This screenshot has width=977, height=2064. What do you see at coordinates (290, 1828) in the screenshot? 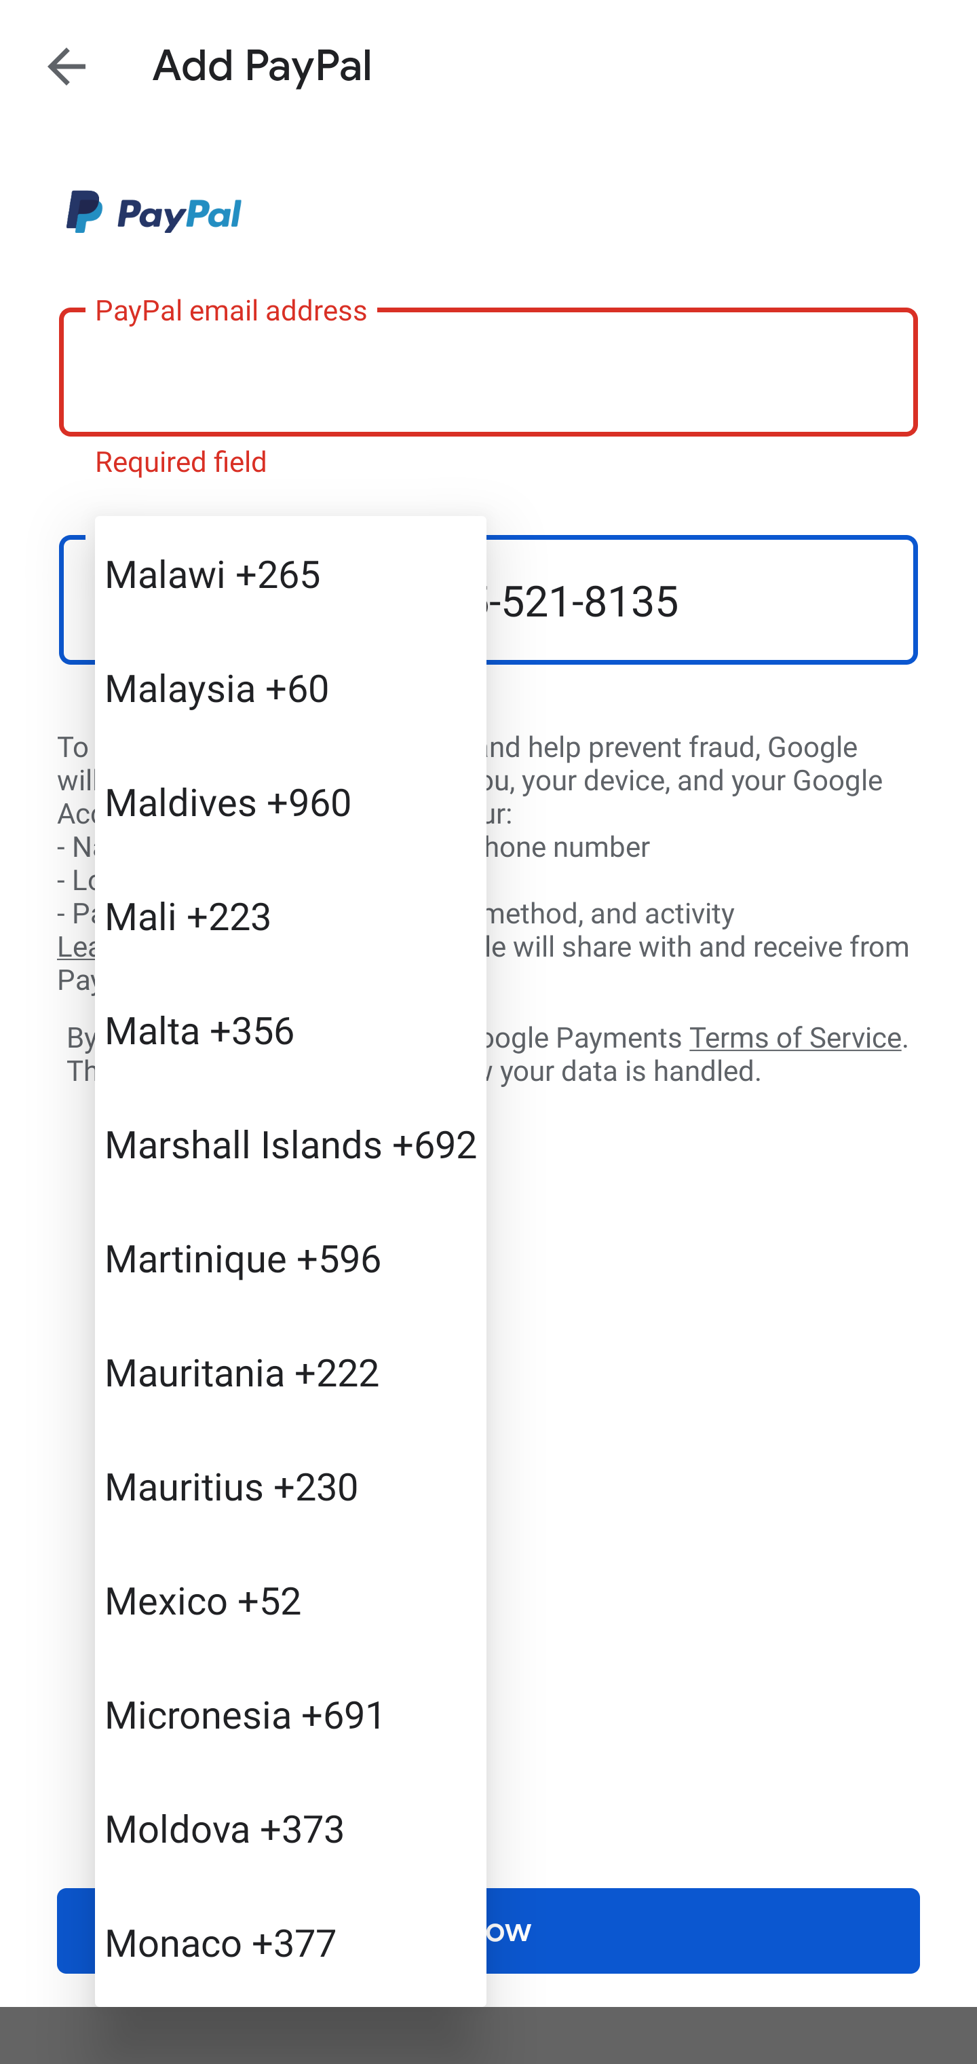
I see `Moldova +373` at bounding box center [290, 1828].